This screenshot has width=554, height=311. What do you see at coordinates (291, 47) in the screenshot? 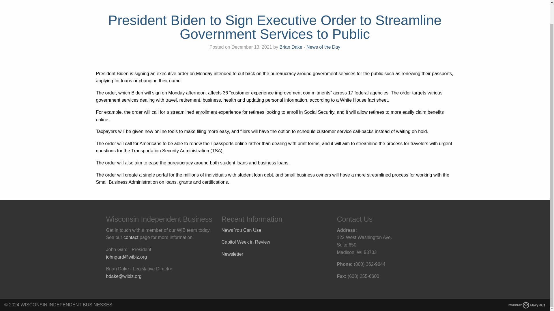
I see `Posts by Brian Dake` at bounding box center [291, 47].